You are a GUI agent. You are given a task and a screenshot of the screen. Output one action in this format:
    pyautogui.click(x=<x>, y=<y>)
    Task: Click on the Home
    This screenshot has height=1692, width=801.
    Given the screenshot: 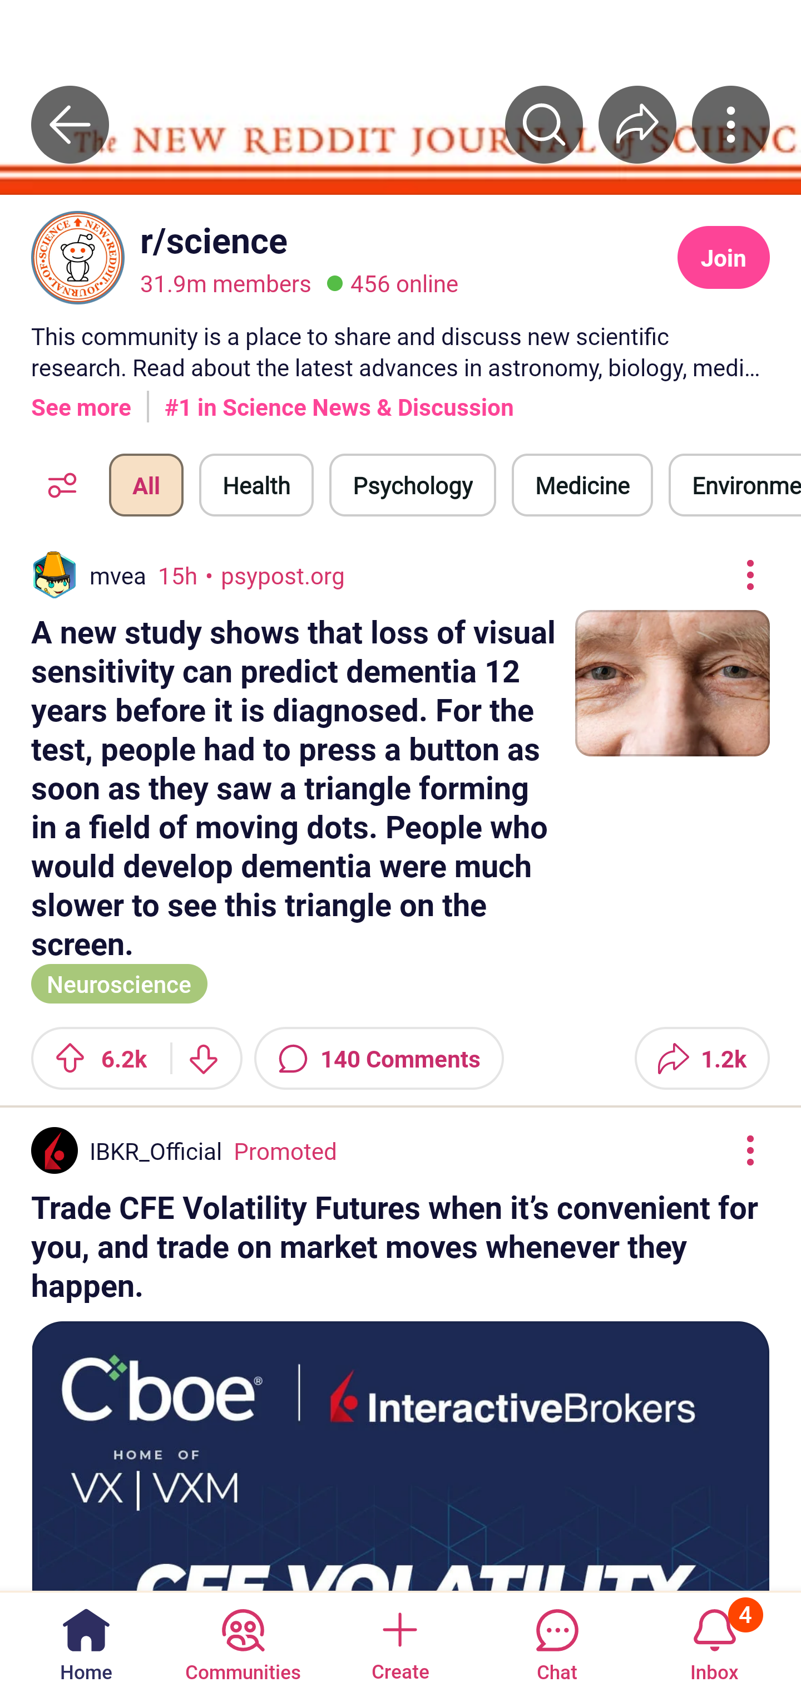 What is the action you would take?
    pyautogui.click(x=86, y=1641)
    